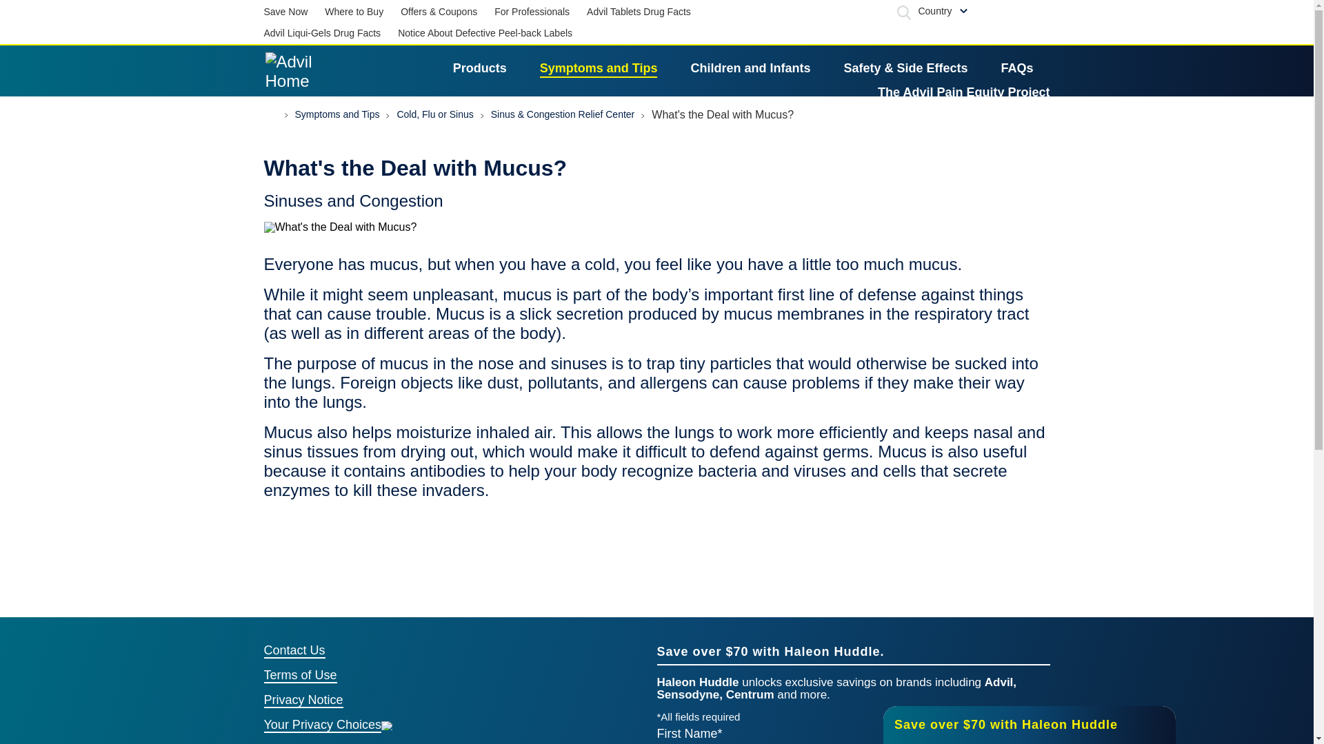 This screenshot has height=744, width=1324. I want to click on Save Now, so click(285, 12).